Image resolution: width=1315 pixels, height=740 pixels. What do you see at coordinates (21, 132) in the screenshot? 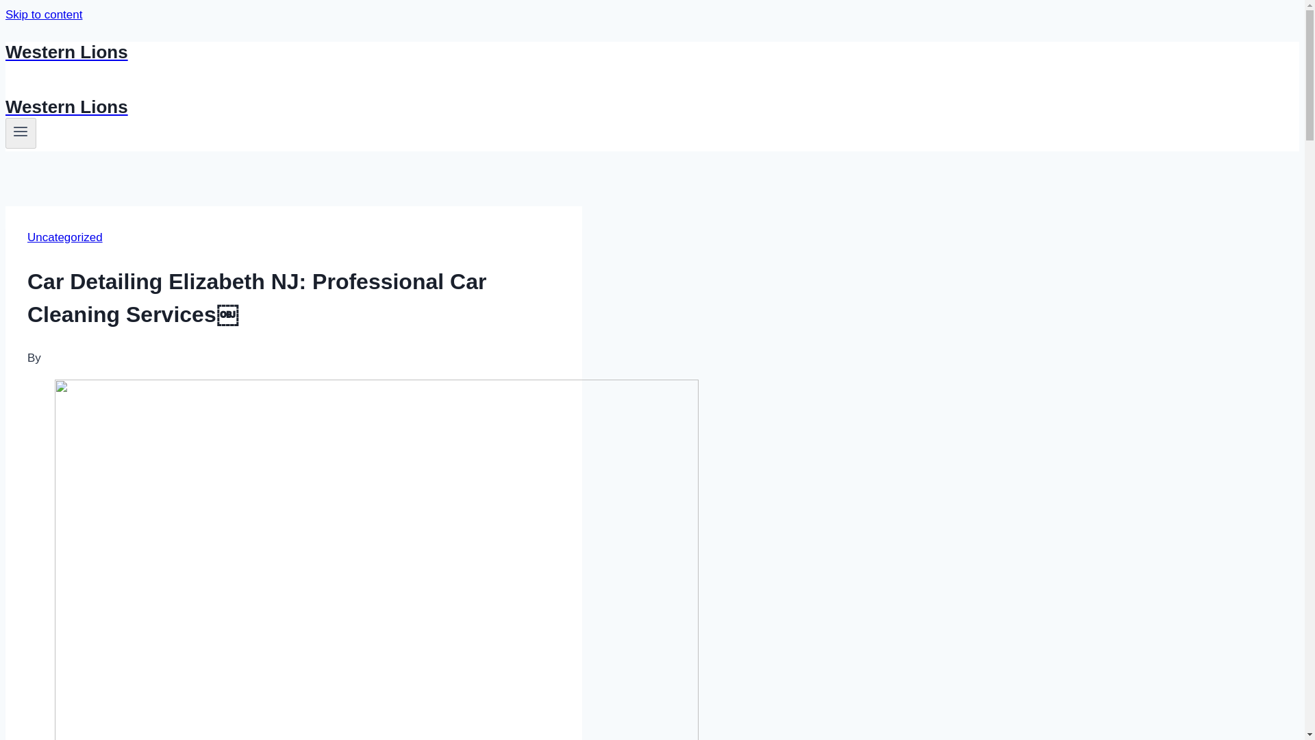
I see `Toggle Menu` at bounding box center [21, 132].